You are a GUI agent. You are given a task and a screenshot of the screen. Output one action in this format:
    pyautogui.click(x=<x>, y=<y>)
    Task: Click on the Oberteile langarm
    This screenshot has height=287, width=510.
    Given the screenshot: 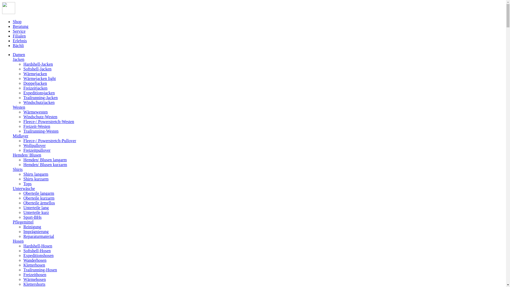 What is the action you would take?
    pyautogui.click(x=39, y=193)
    